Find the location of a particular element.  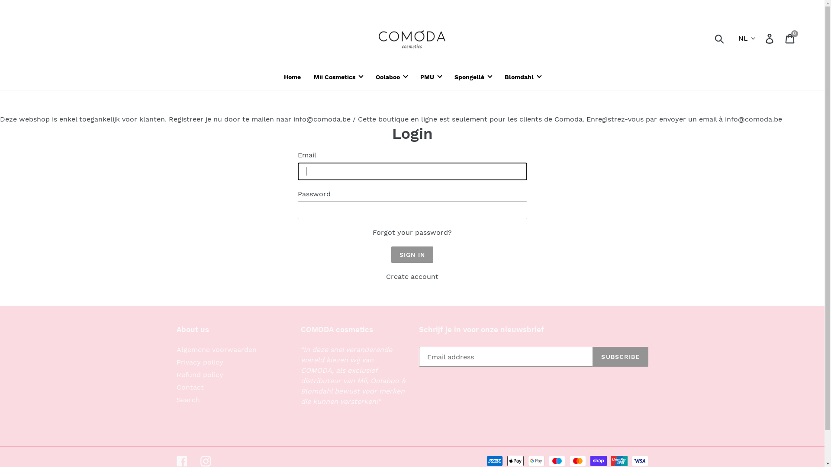

Submit is located at coordinates (720, 38).